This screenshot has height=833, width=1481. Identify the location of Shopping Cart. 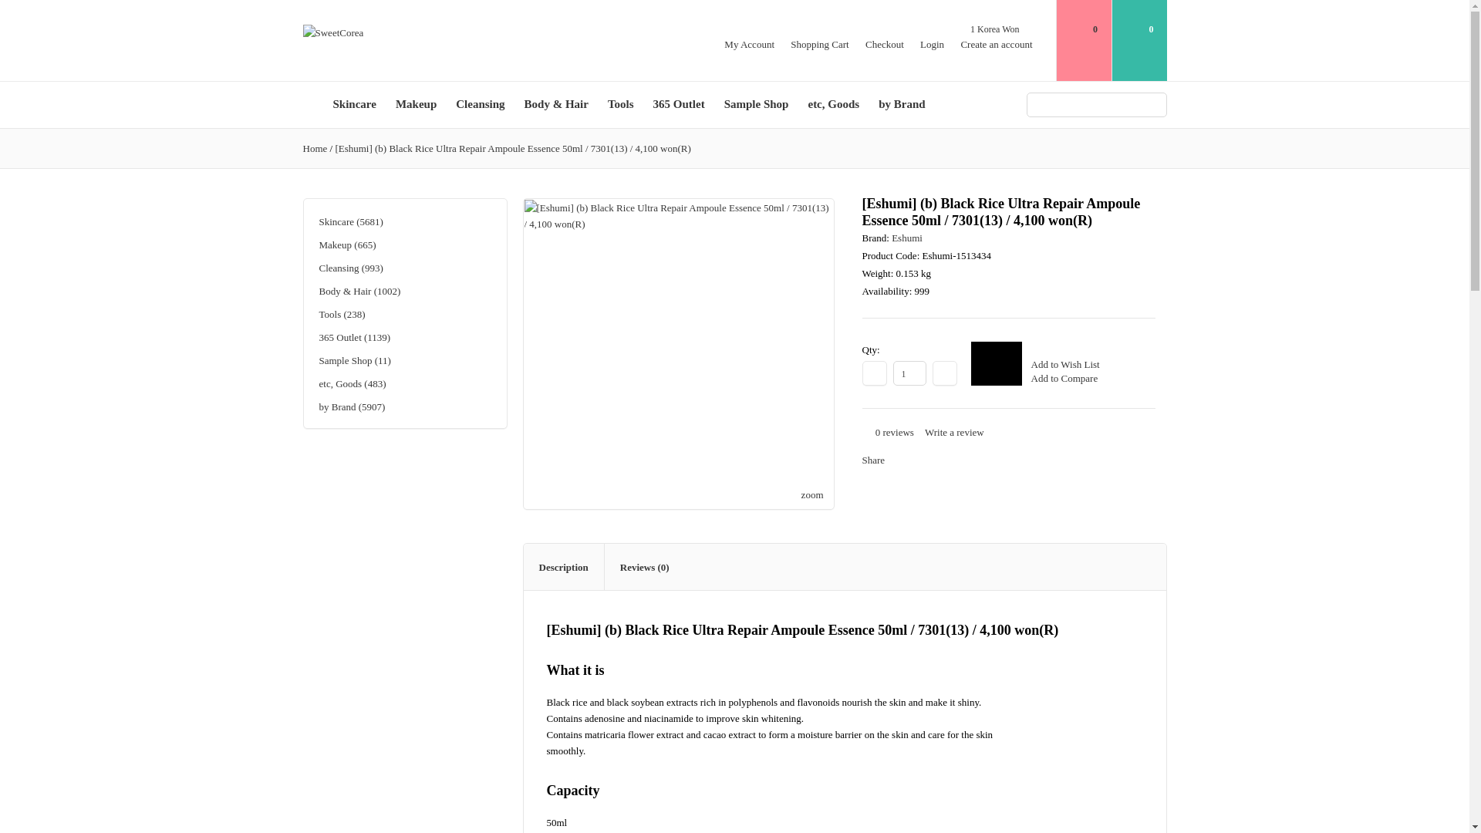
(819, 43).